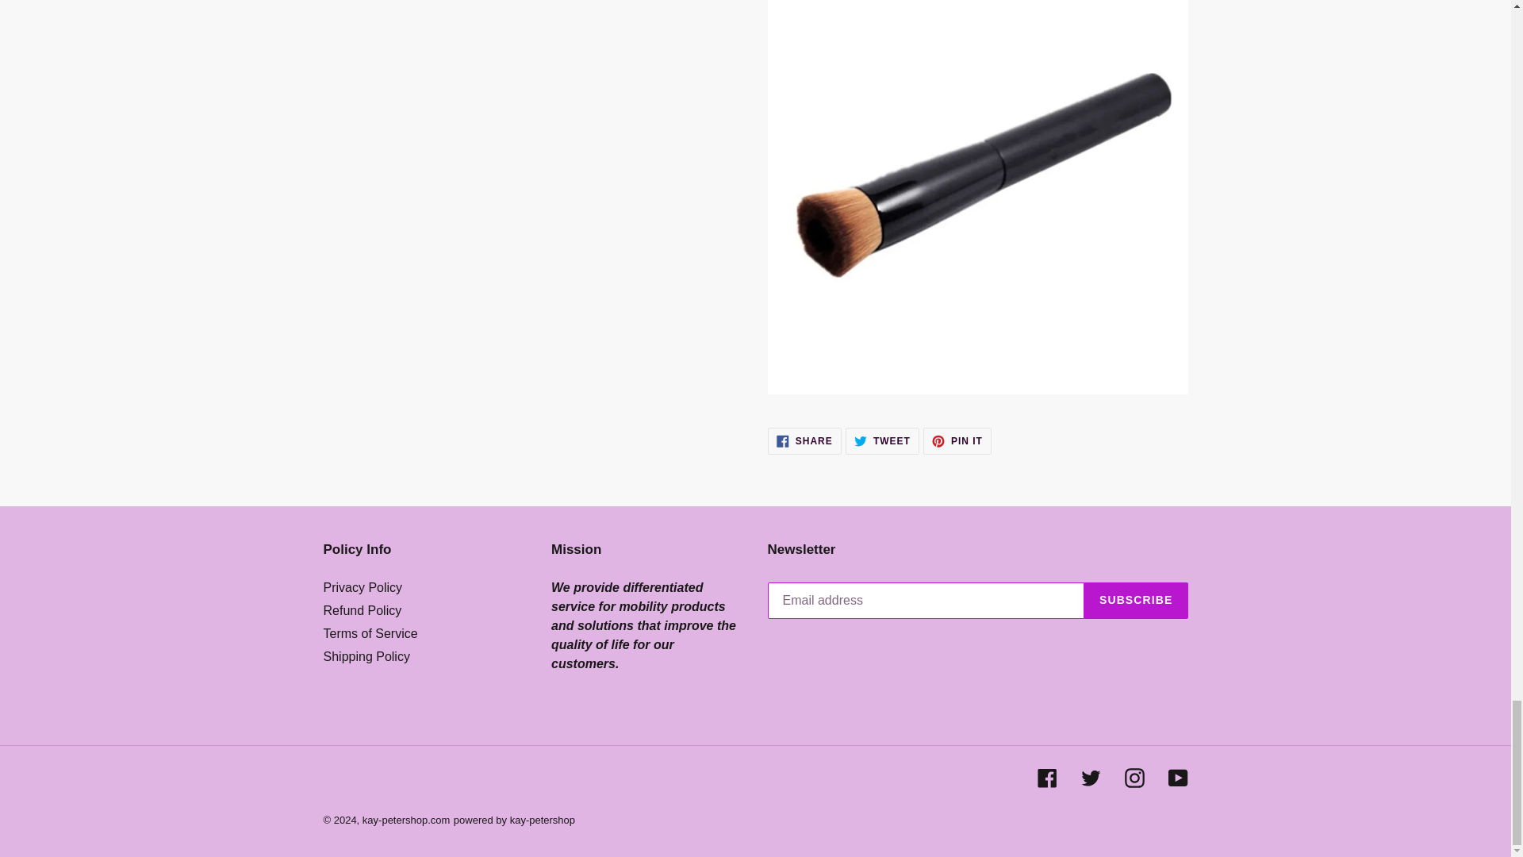  Describe the element at coordinates (363, 587) in the screenshot. I see `Privacy Policy` at that location.